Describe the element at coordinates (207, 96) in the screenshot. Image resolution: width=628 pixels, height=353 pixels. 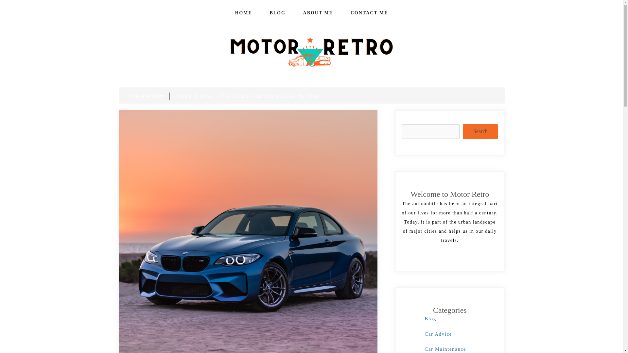
I see `Blog` at that location.